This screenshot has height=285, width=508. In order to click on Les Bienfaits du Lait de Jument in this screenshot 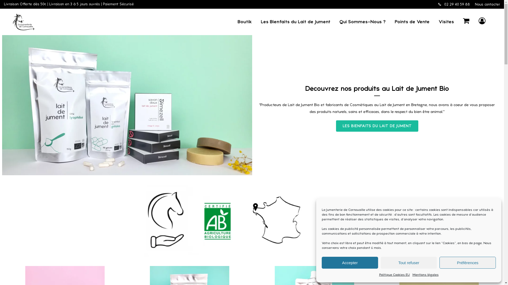, I will do `click(296, 22)`.